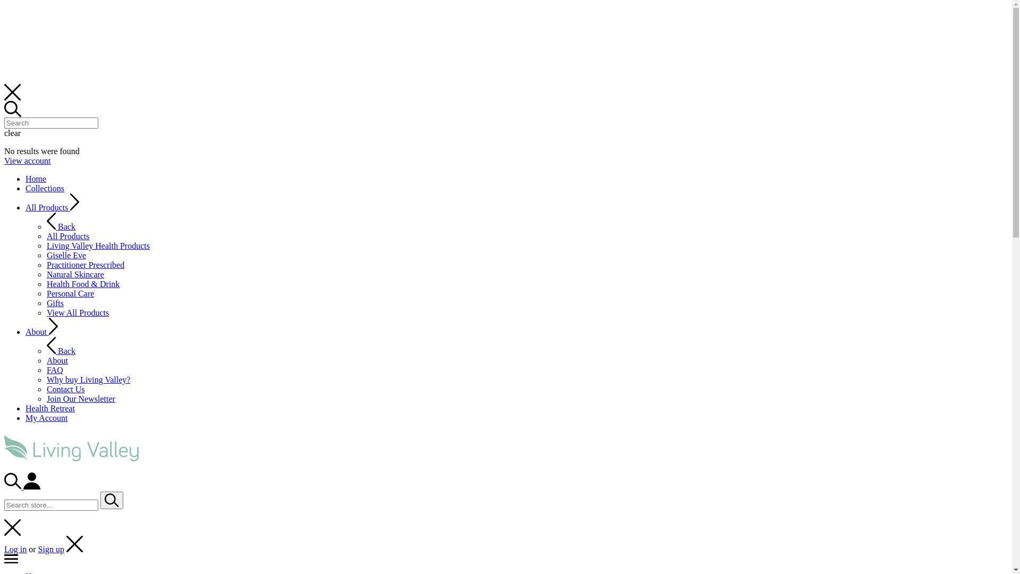 The width and height of the screenshot is (1020, 574). What do you see at coordinates (53, 207) in the screenshot?
I see `All Products` at bounding box center [53, 207].